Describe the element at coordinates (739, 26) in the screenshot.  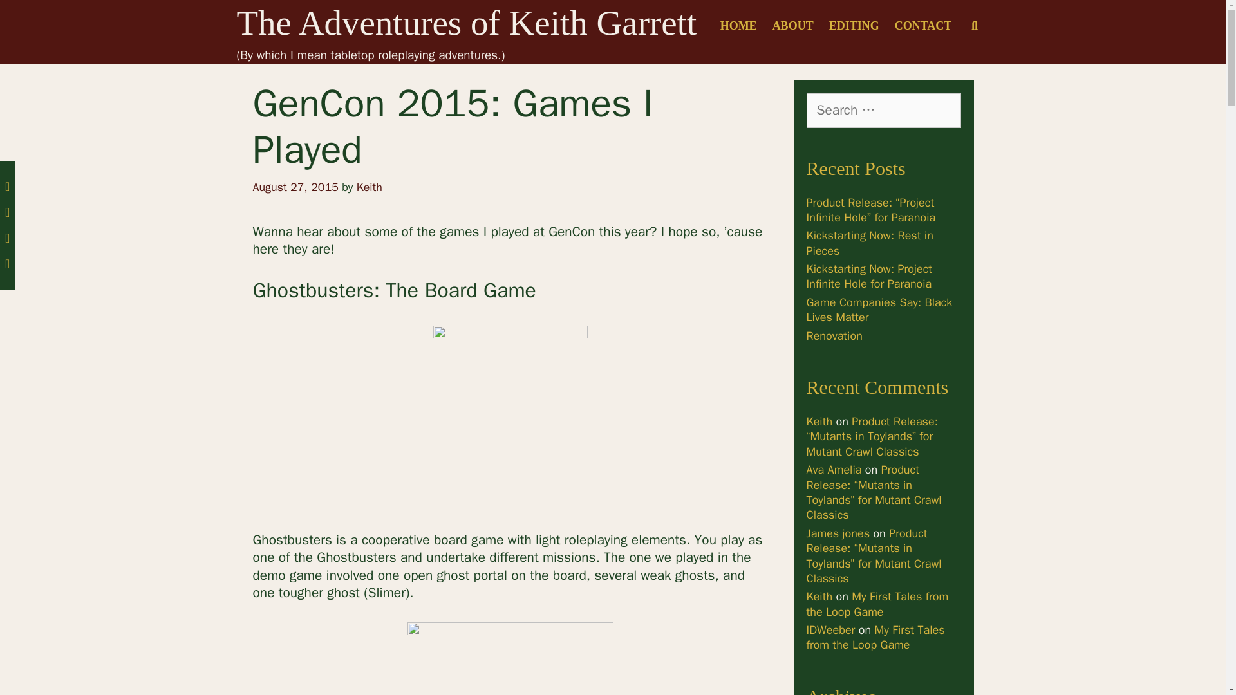
I see `HOME` at that location.